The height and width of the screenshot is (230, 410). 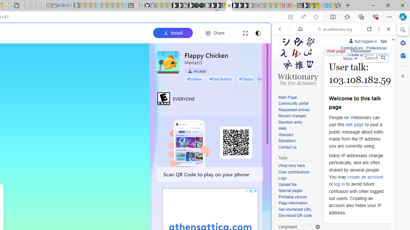 I want to click on #One Button, so click(x=220, y=79).